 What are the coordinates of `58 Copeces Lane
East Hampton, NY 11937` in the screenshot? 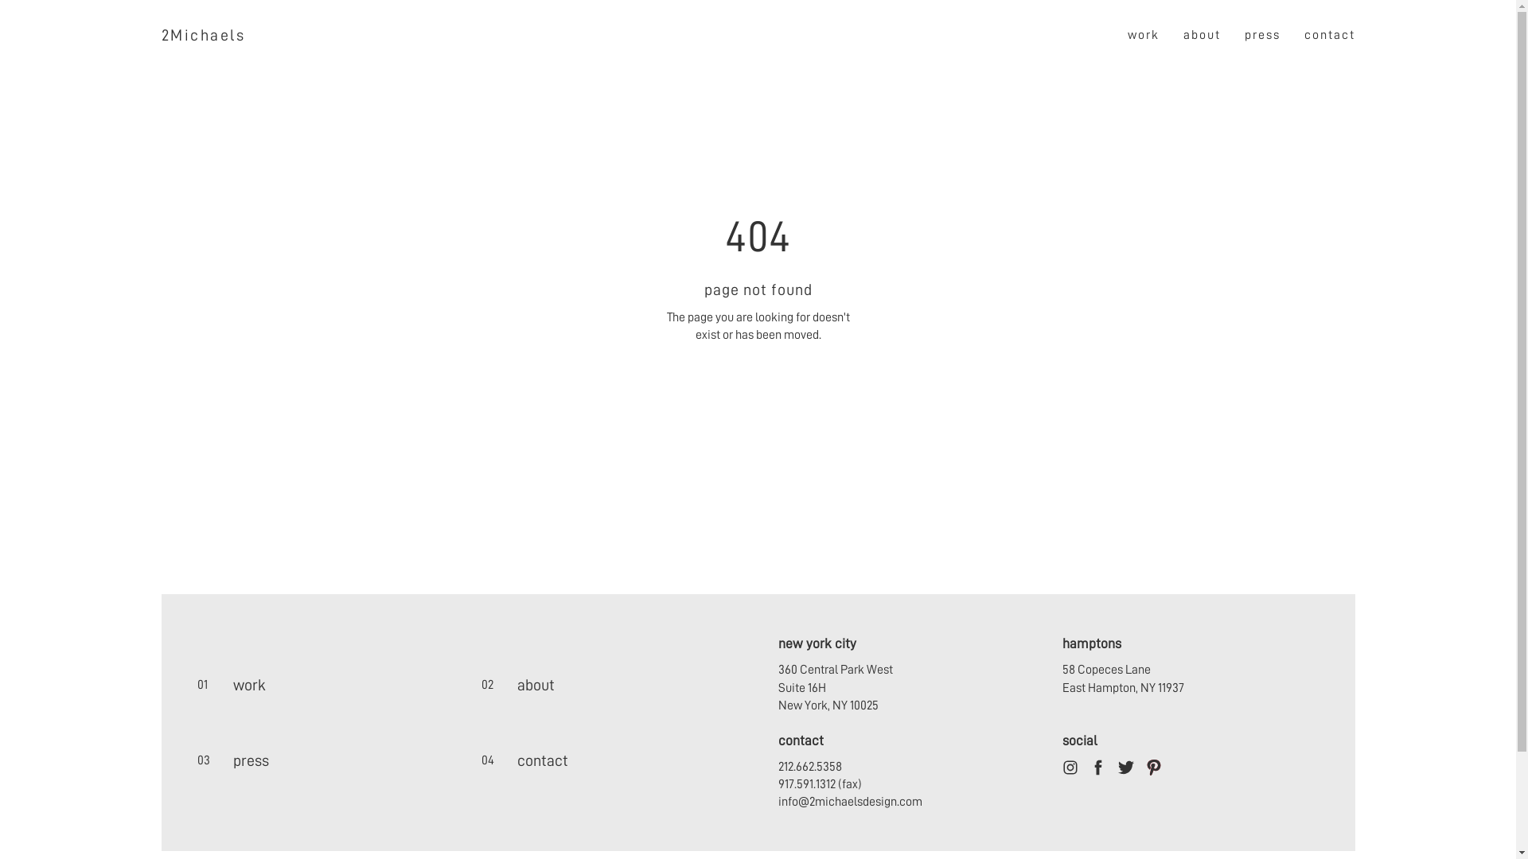 It's located at (1124, 678).